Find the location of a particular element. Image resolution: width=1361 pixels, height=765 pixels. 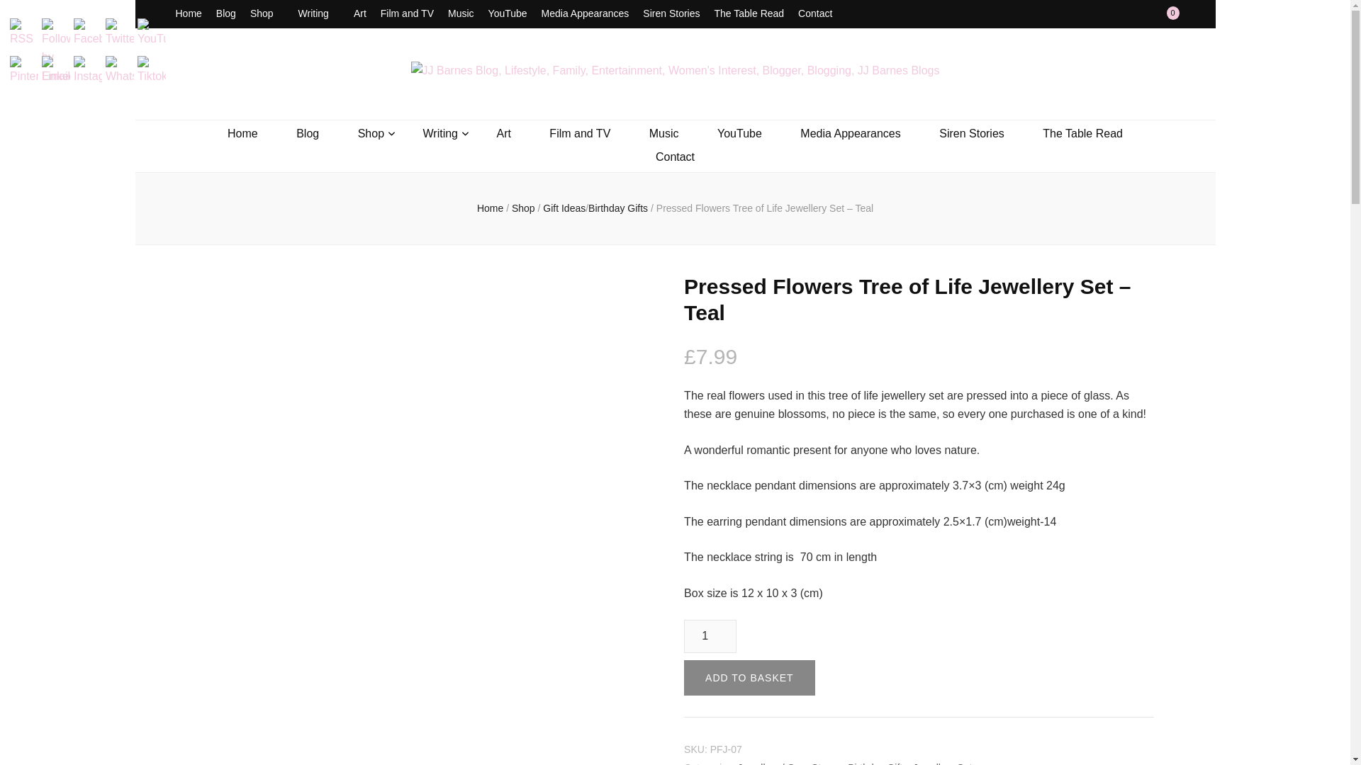

1 is located at coordinates (710, 636).